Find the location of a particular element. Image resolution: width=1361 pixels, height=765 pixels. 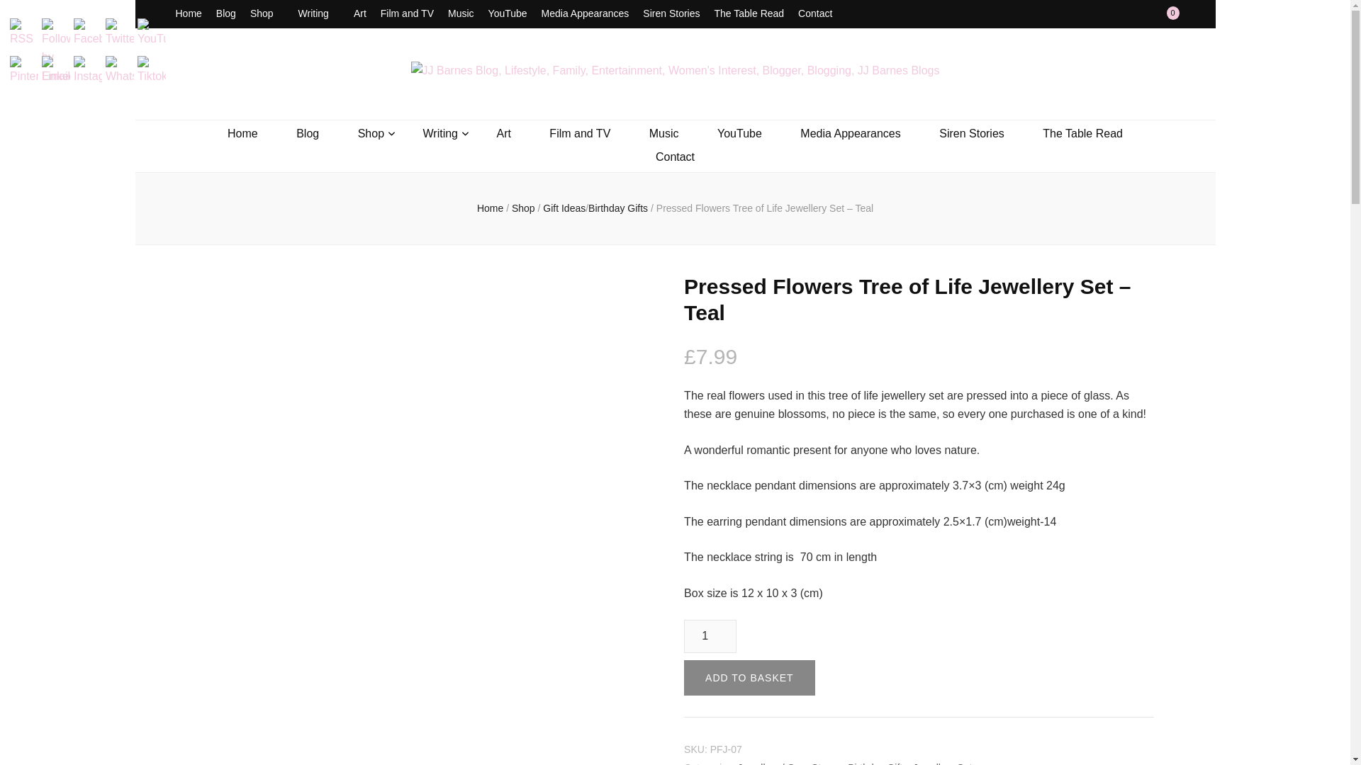

1 is located at coordinates (710, 636).